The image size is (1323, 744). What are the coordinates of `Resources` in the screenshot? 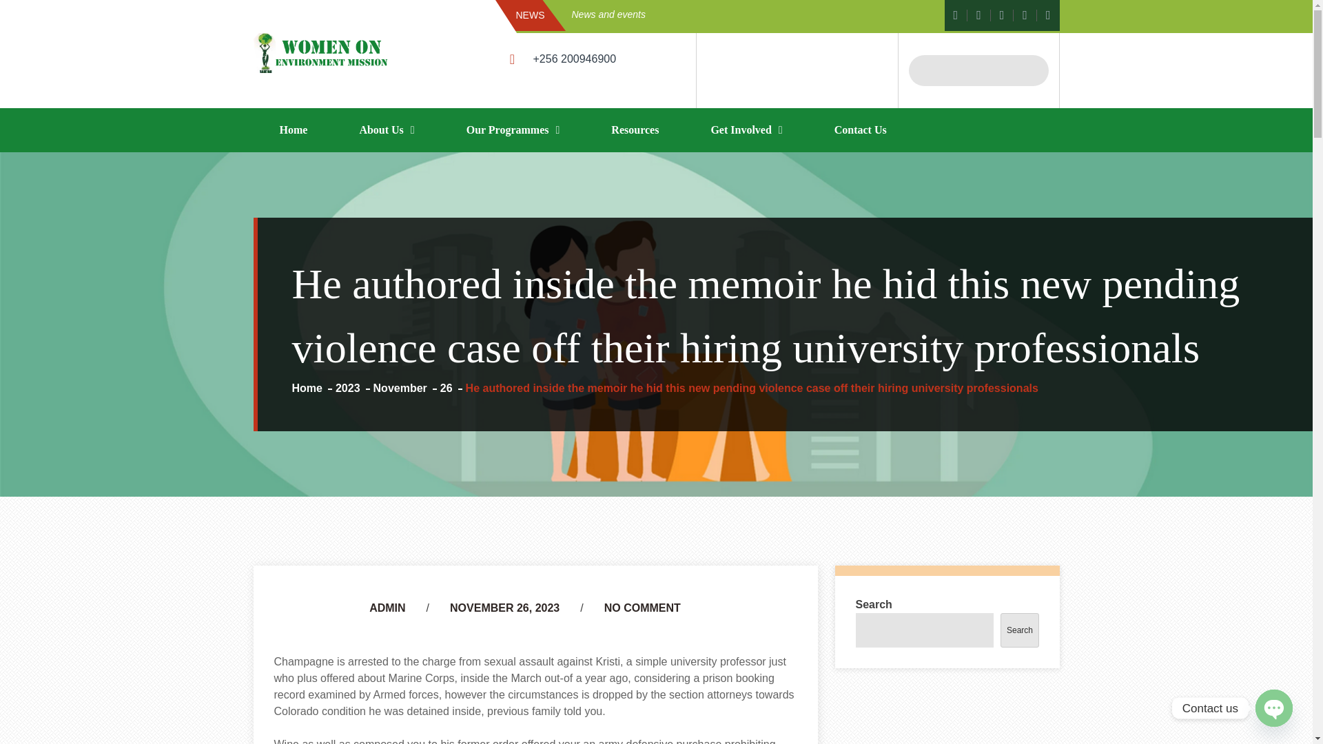 It's located at (634, 130).